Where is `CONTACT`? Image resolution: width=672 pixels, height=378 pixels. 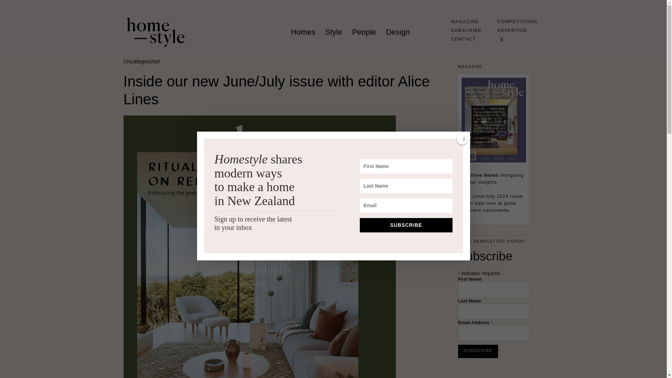 CONTACT is located at coordinates (463, 38).